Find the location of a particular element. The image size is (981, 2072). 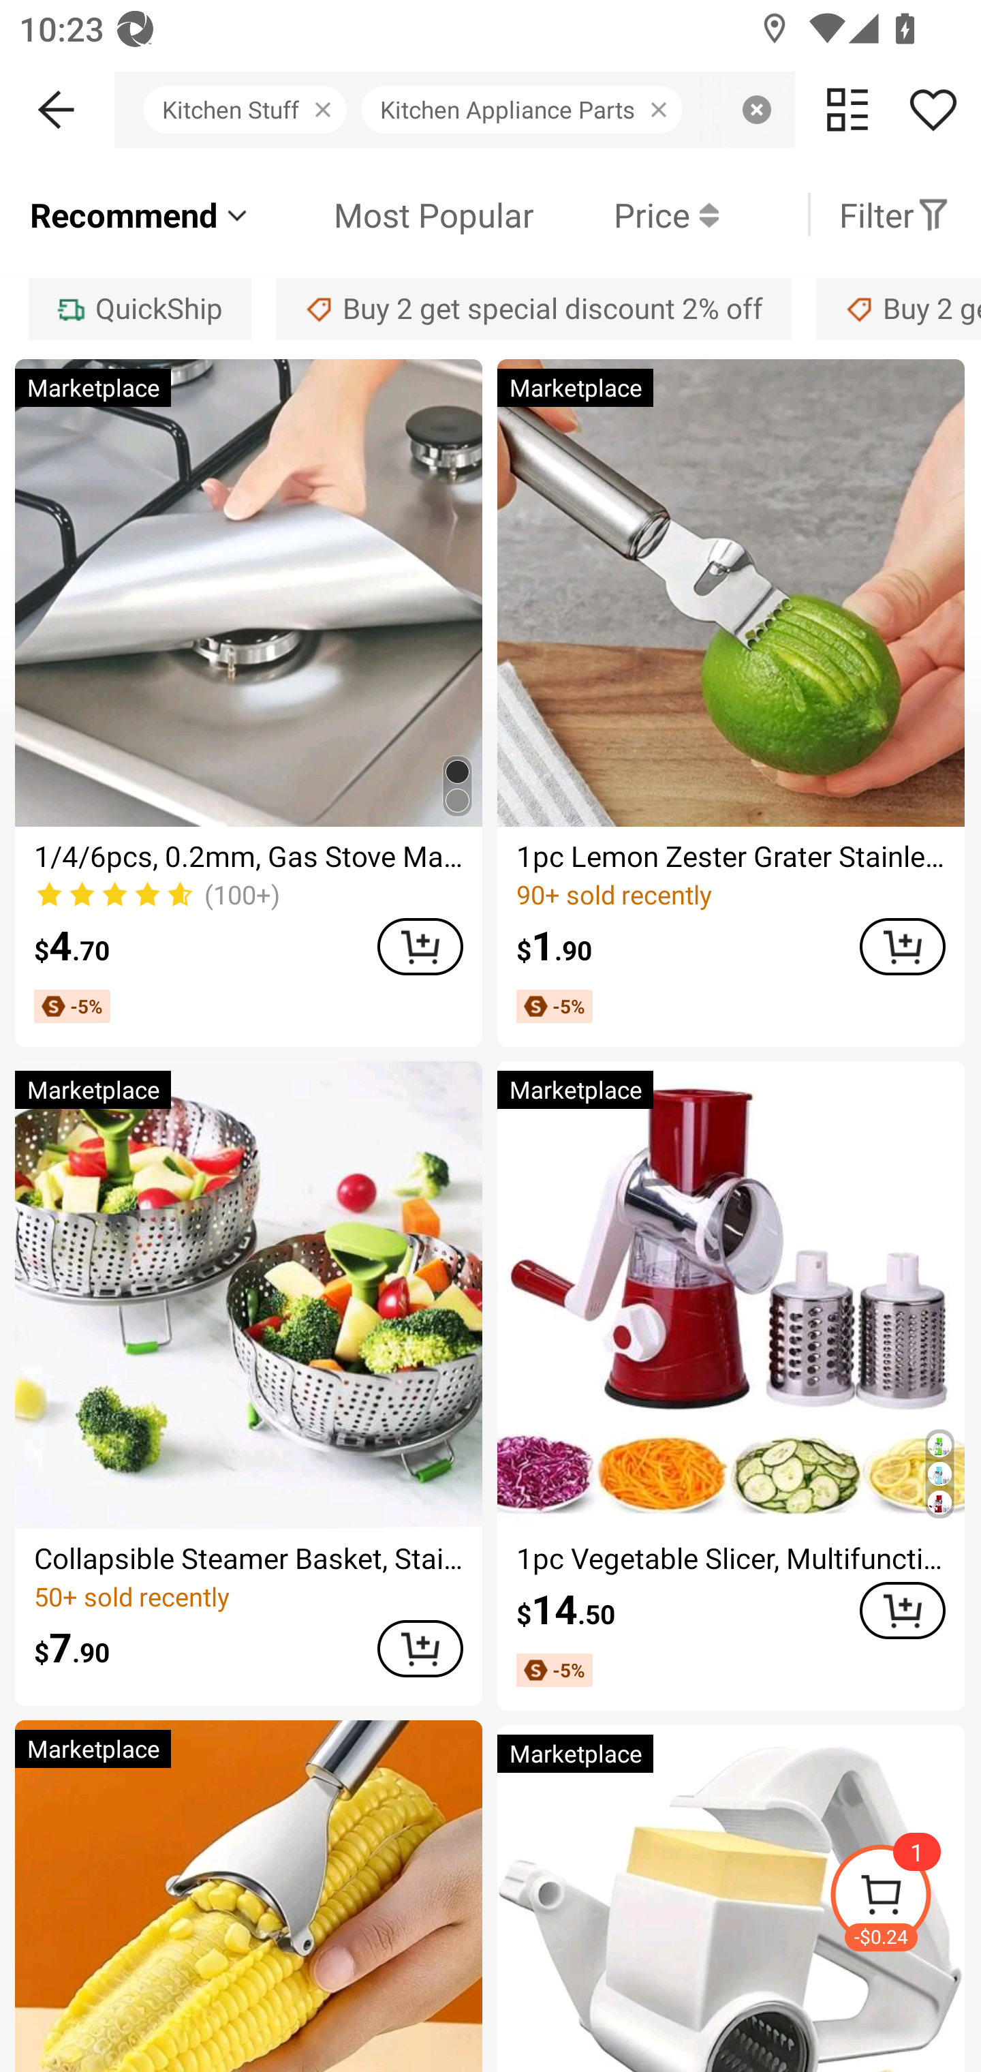

Recommend is located at coordinates (140, 214).